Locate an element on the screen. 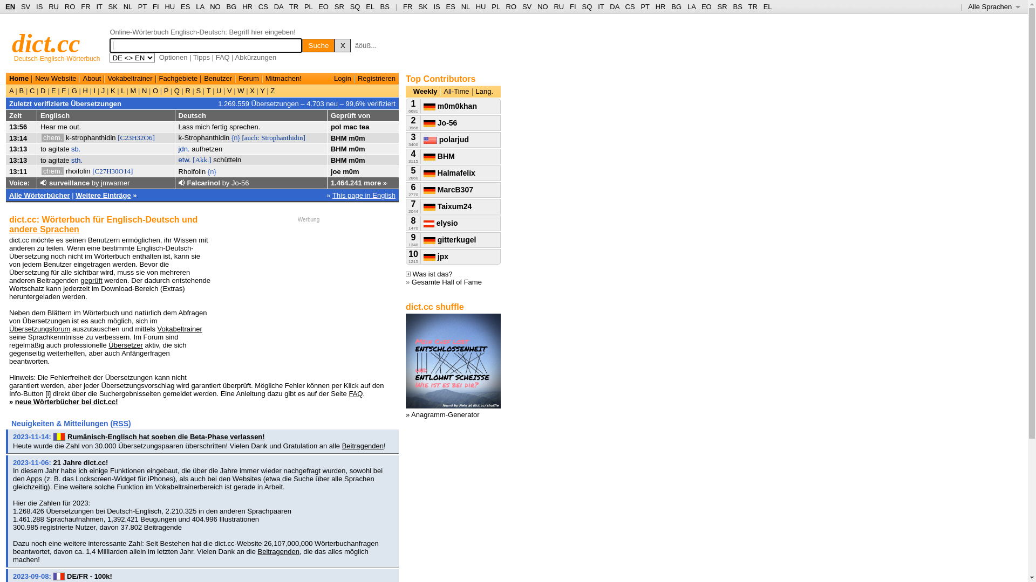 The image size is (1036, 582). SQ is located at coordinates (587, 6).